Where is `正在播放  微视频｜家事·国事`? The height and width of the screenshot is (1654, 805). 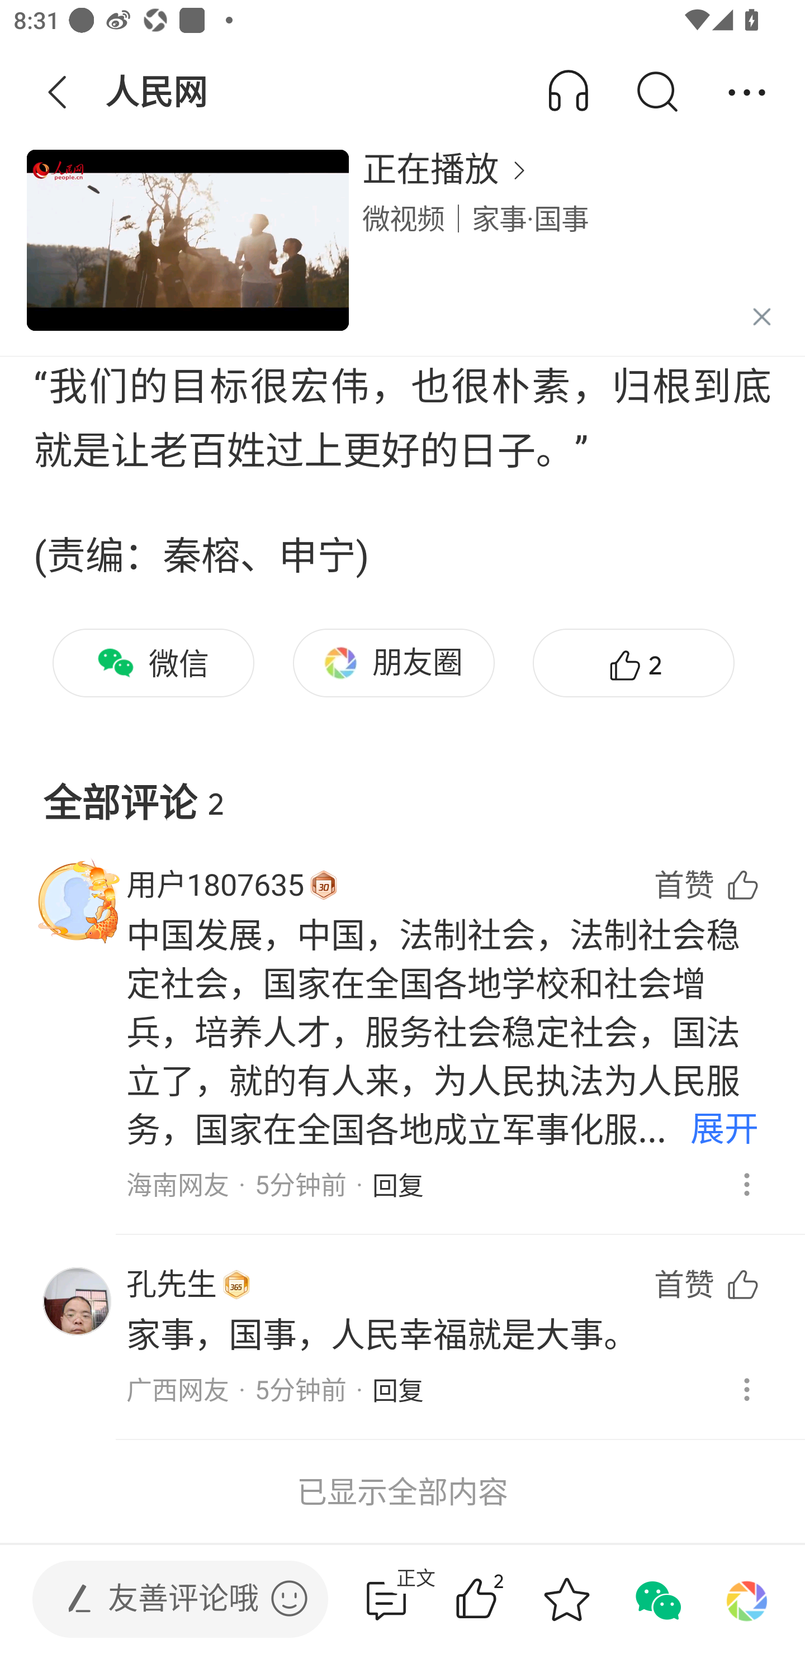 正在播放  微视频｜家事·国事 is located at coordinates (402, 251).